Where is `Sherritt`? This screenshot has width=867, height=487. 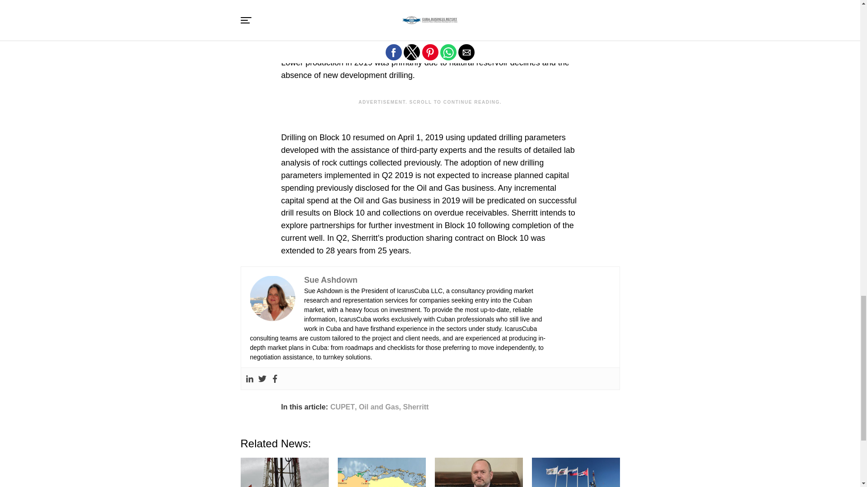 Sherritt is located at coordinates (415, 407).